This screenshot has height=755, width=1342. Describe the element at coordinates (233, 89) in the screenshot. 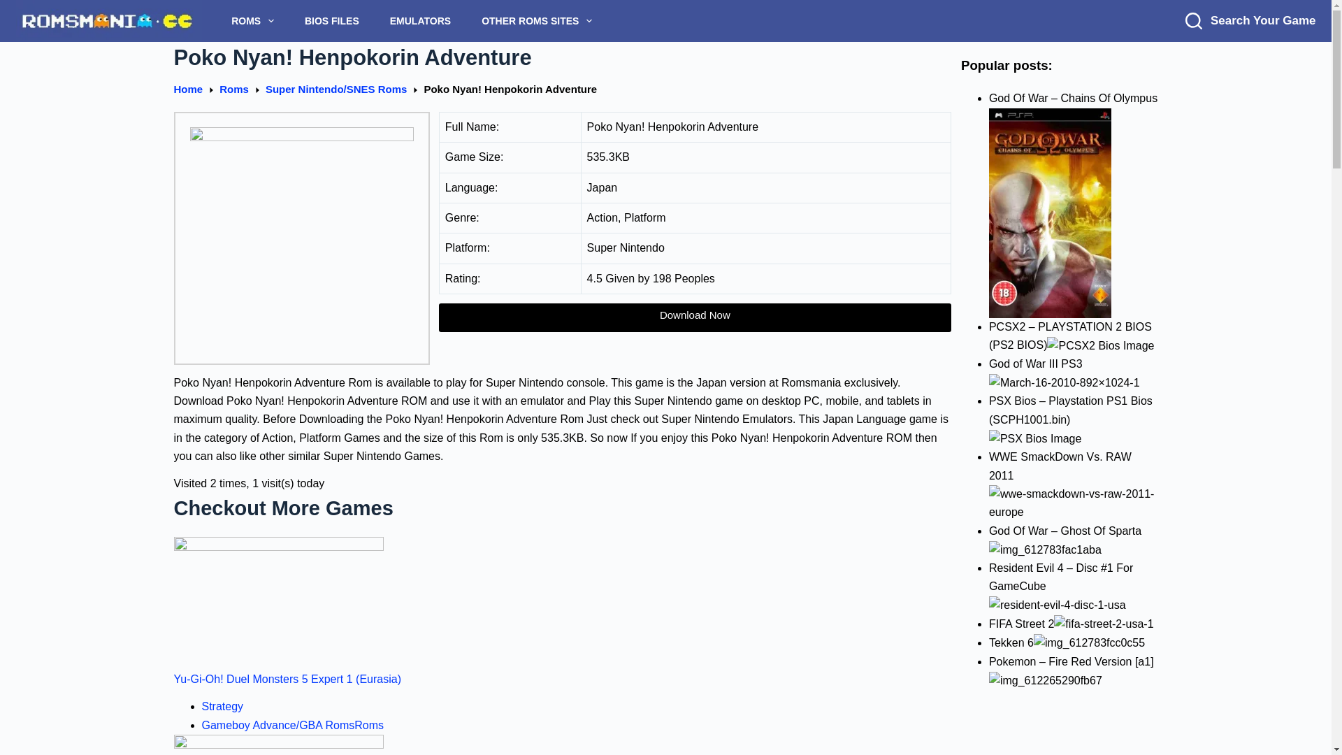

I see `Roms` at that location.